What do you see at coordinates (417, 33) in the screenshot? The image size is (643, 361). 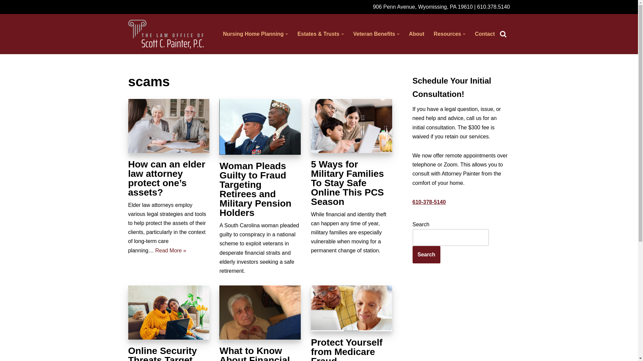 I see `About` at bounding box center [417, 33].